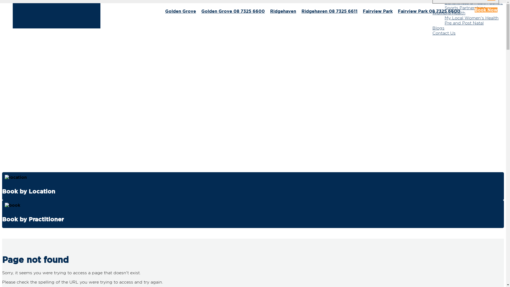 Image resolution: width=510 pixels, height=287 pixels. Describe the element at coordinates (486, 10) in the screenshot. I see `Book Now` at that location.